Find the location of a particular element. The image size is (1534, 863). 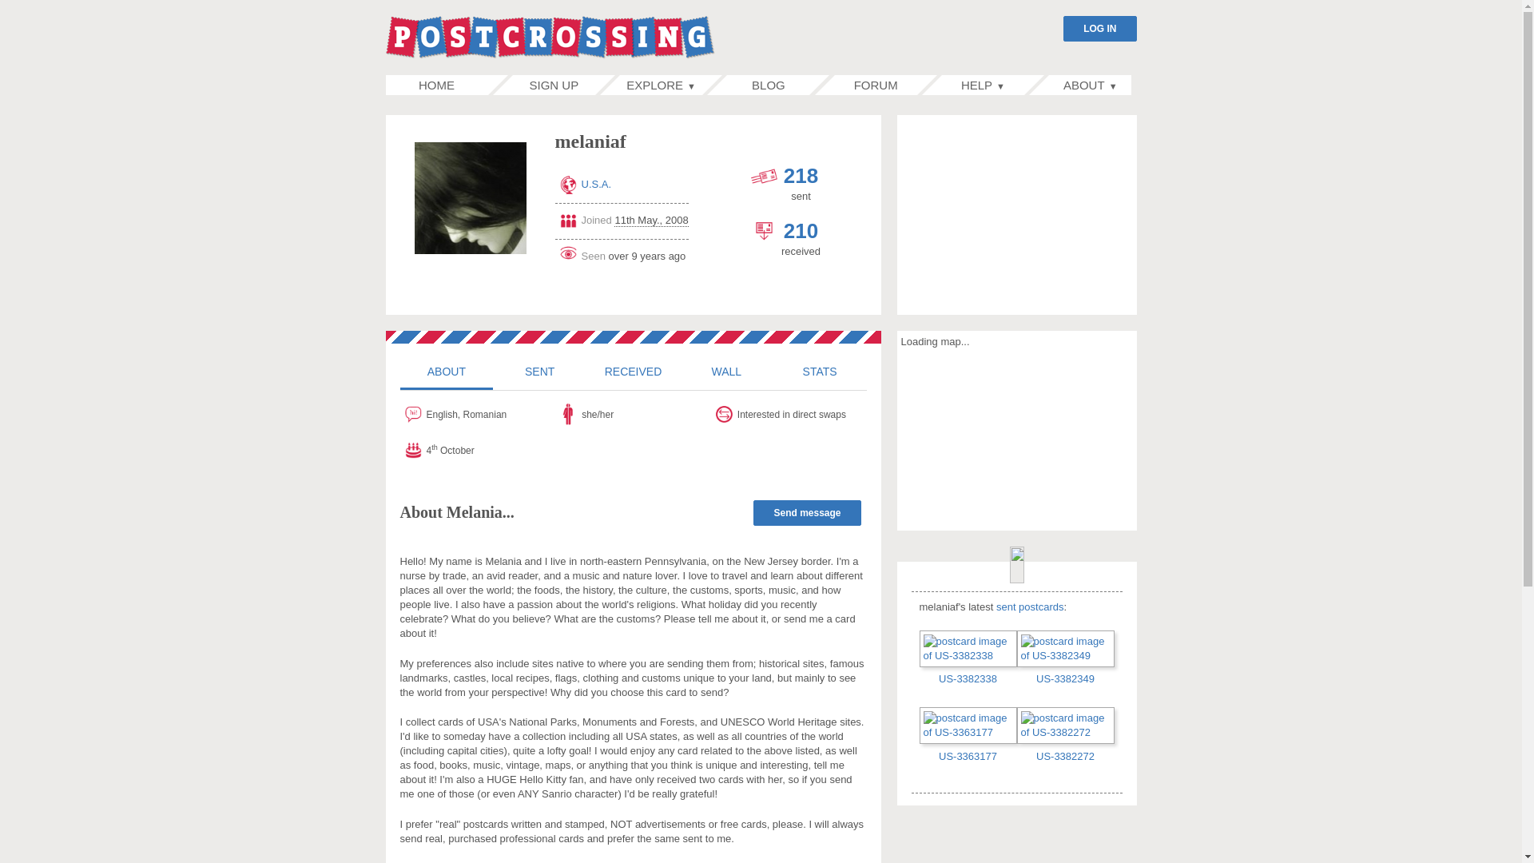

Gender pronouns is located at coordinates (633, 414).